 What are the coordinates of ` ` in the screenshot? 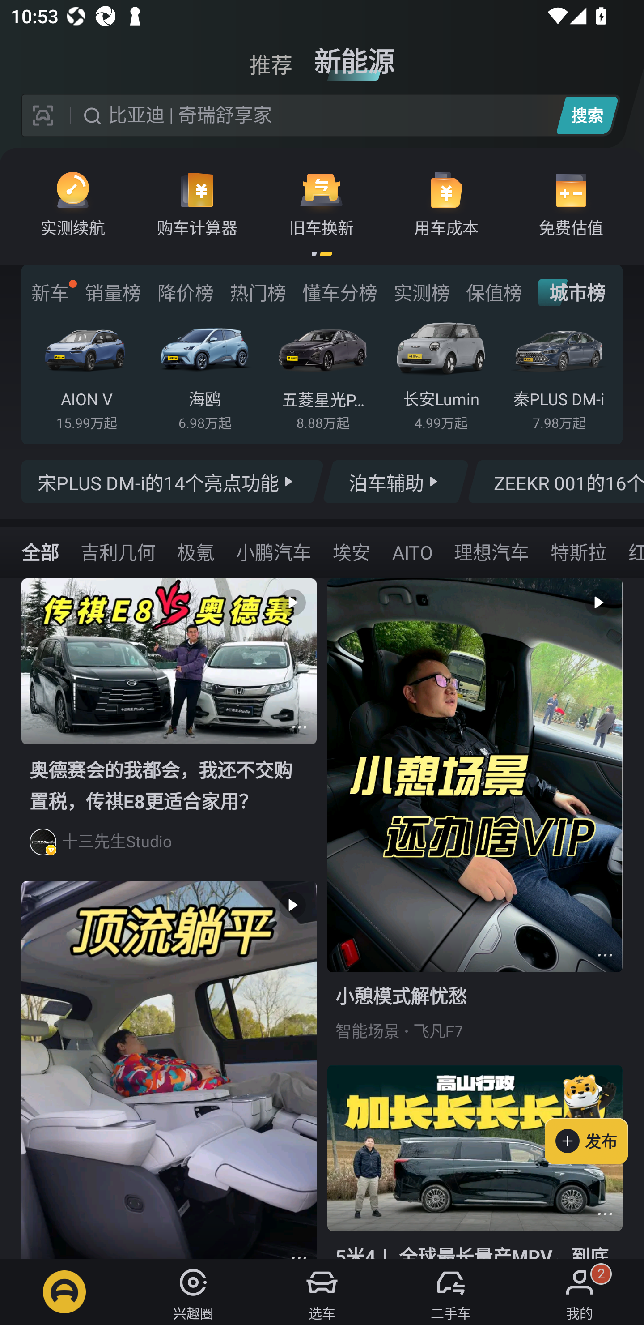 It's located at (169, 1070).